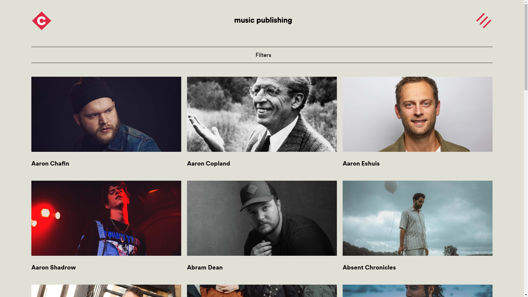  What do you see at coordinates (483, 20) in the screenshot?
I see `Site Navigation` at bounding box center [483, 20].